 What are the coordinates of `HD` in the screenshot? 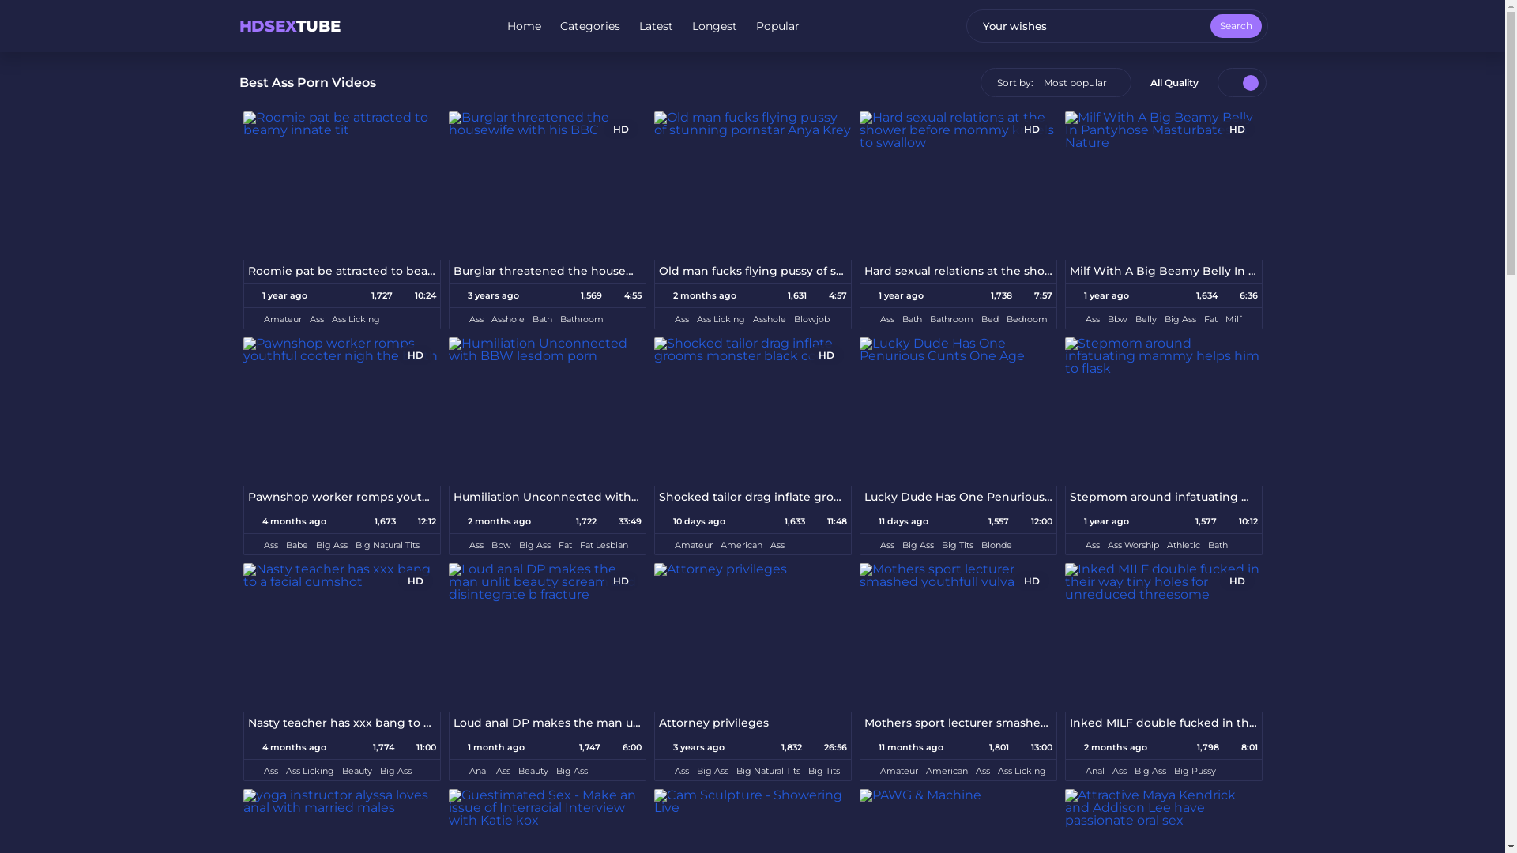 It's located at (548, 186).